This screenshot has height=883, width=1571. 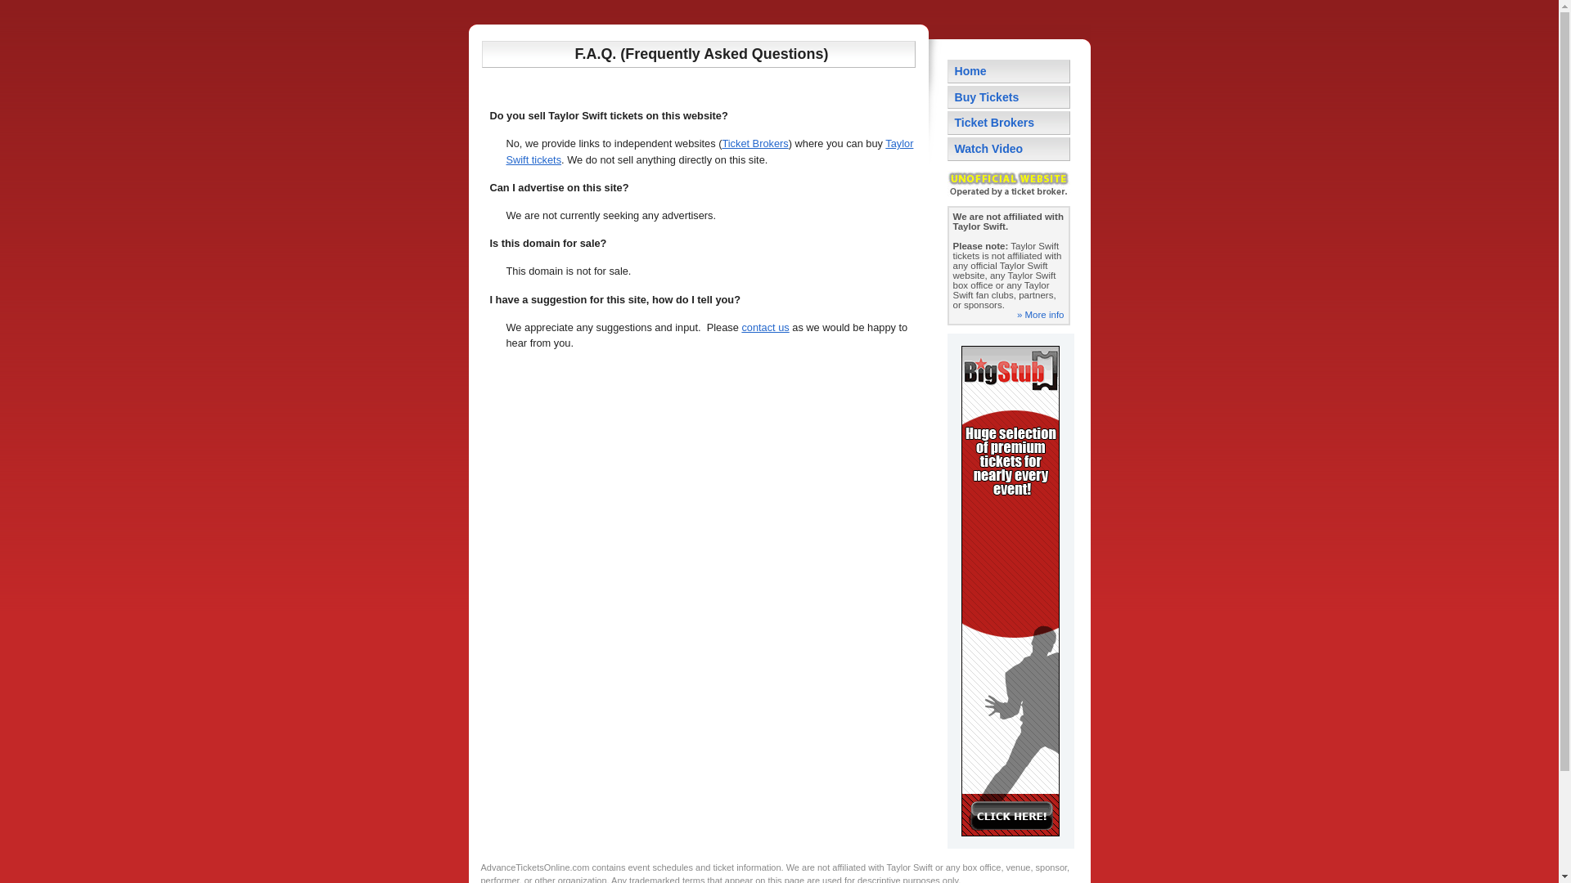 I want to click on Ticket Brokers, so click(x=754, y=143).